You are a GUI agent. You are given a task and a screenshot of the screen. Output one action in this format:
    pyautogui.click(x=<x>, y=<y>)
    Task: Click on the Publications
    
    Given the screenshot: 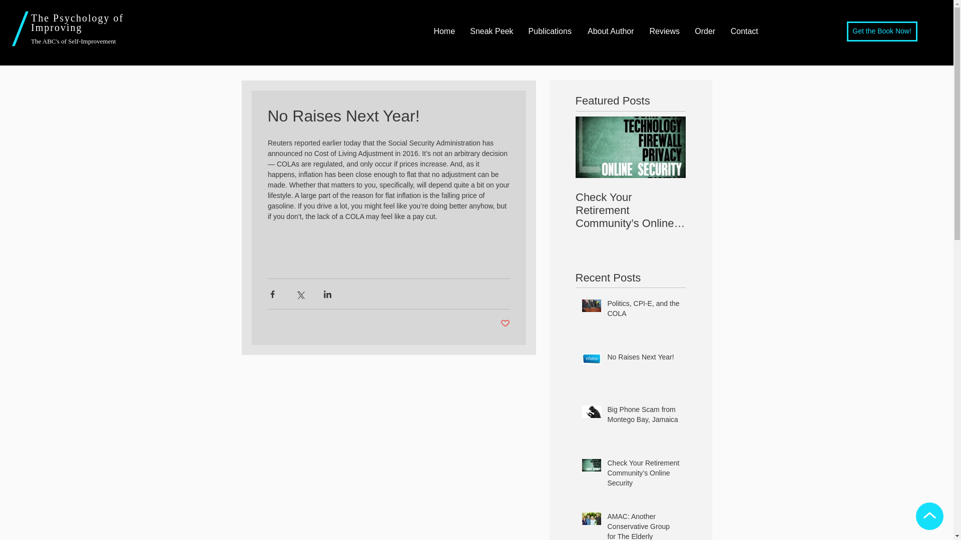 What is the action you would take?
    pyautogui.click(x=550, y=31)
    